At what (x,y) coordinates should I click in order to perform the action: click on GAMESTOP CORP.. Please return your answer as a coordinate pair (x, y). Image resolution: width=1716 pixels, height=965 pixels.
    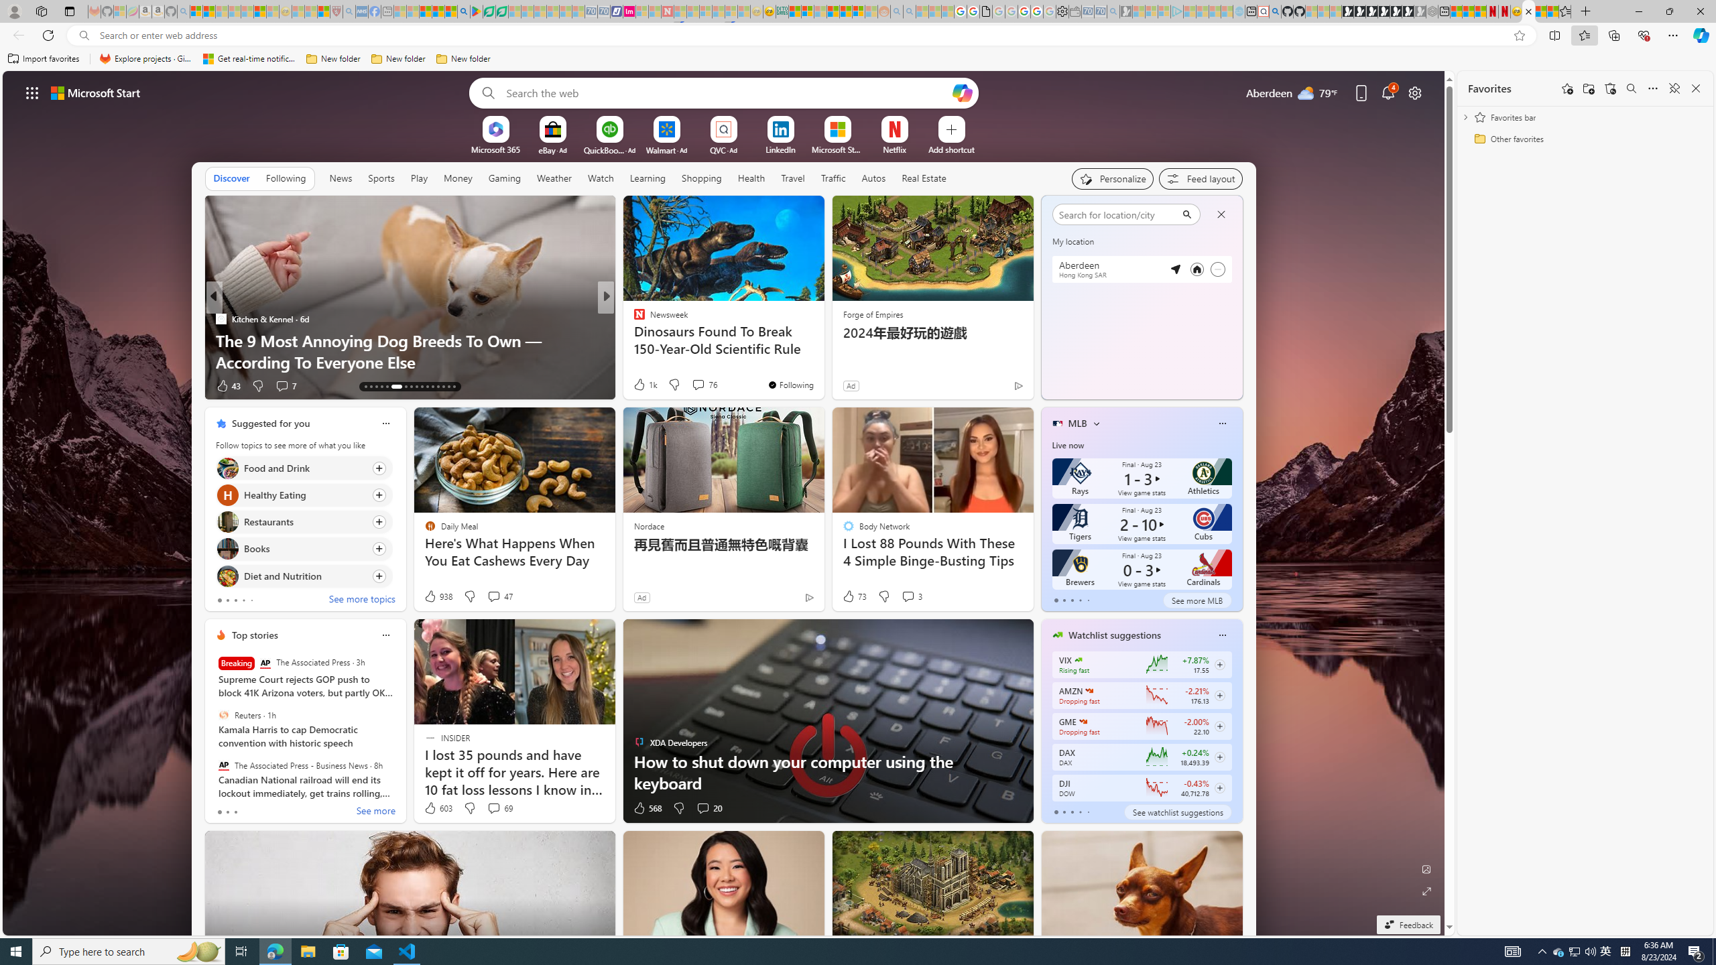
    Looking at the image, I should click on (1083, 721).